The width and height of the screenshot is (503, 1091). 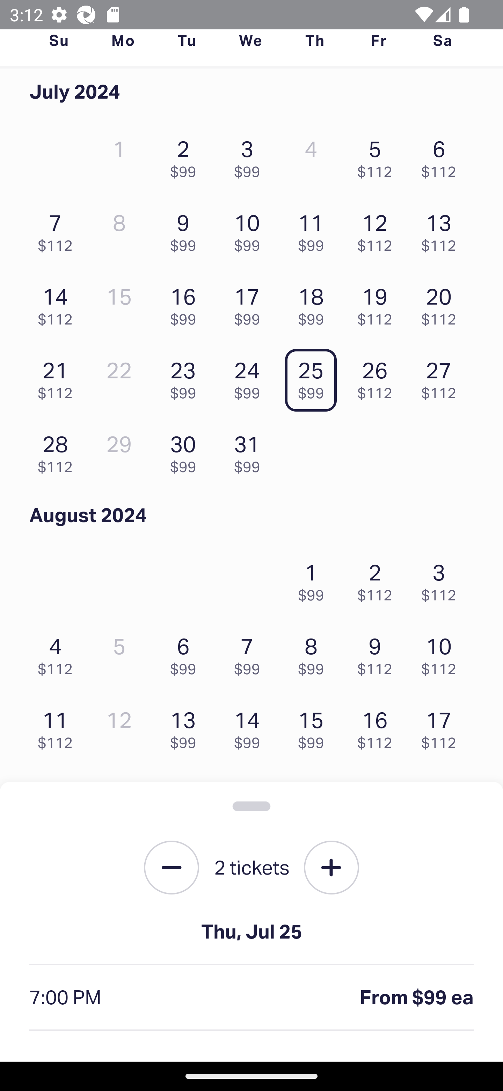 What do you see at coordinates (251, 800) in the screenshot?
I see `21 $99` at bounding box center [251, 800].